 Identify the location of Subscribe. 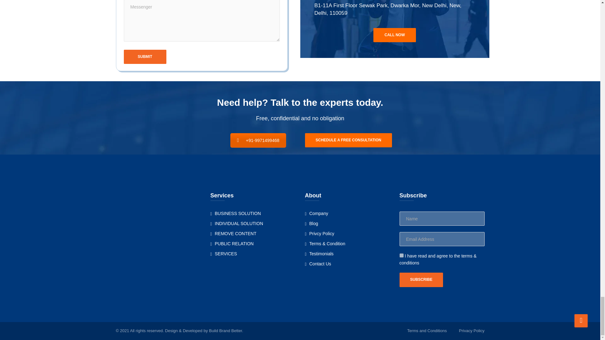
(421, 280).